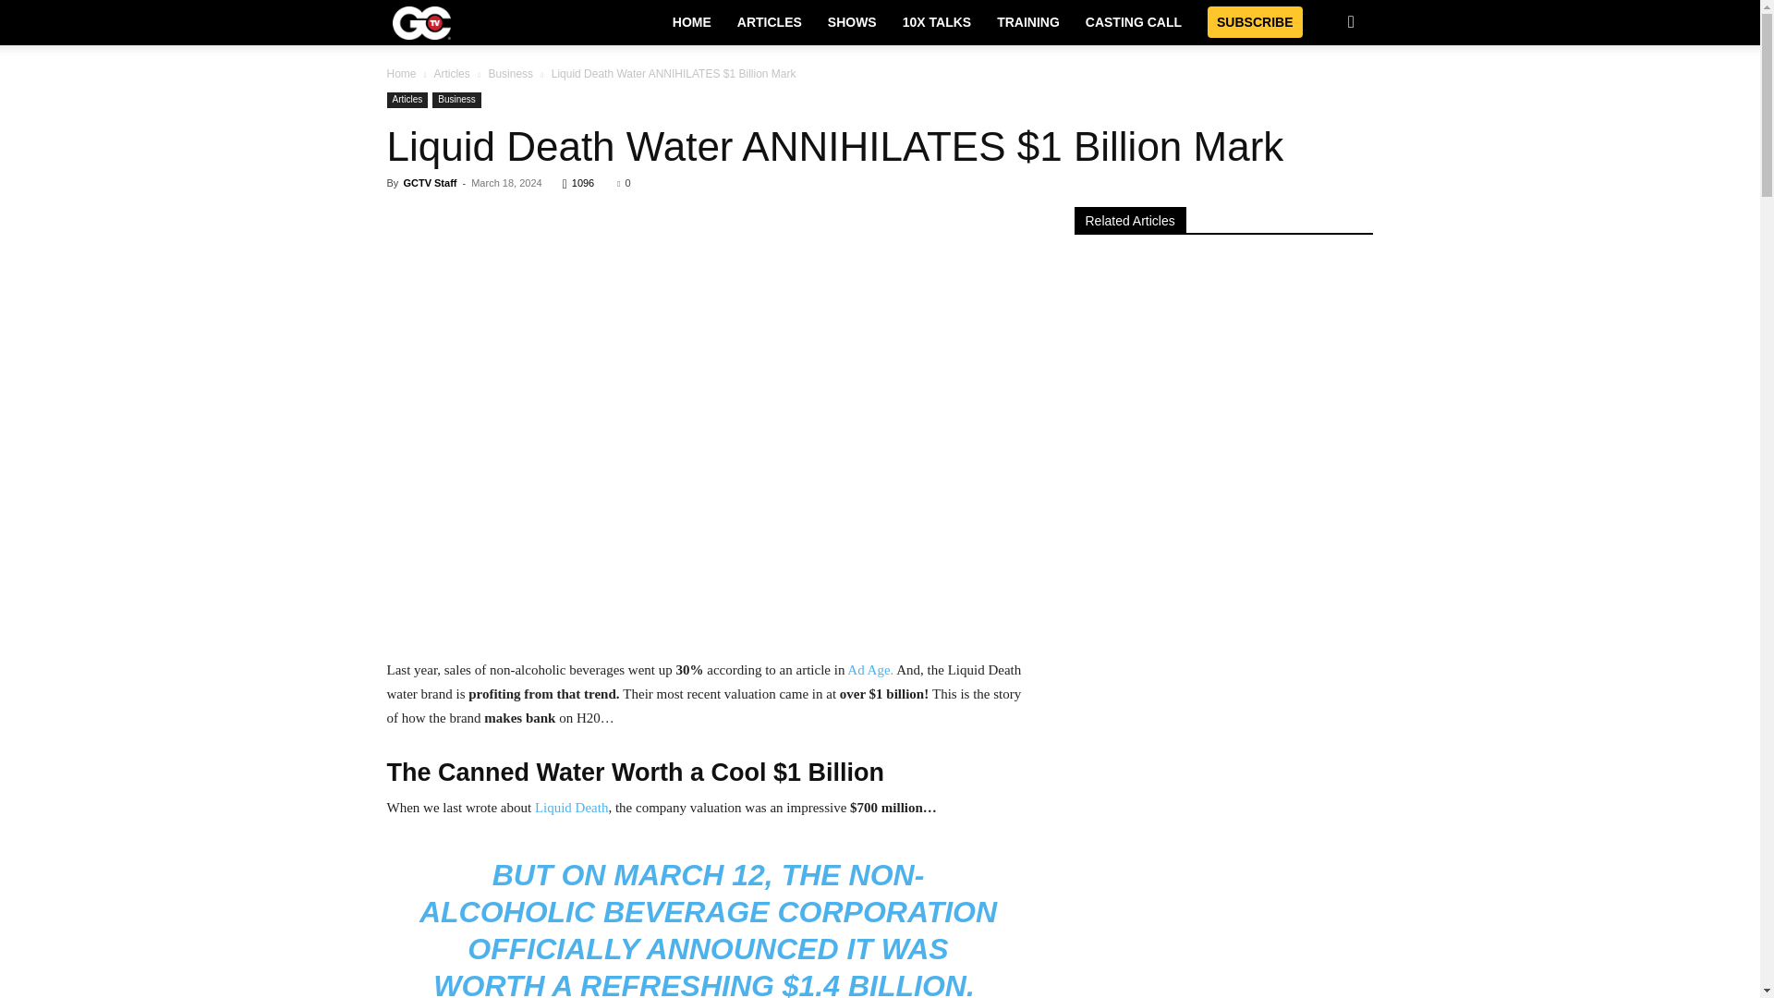 Image resolution: width=1774 pixels, height=998 pixels. I want to click on Search, so click(1321, 95).